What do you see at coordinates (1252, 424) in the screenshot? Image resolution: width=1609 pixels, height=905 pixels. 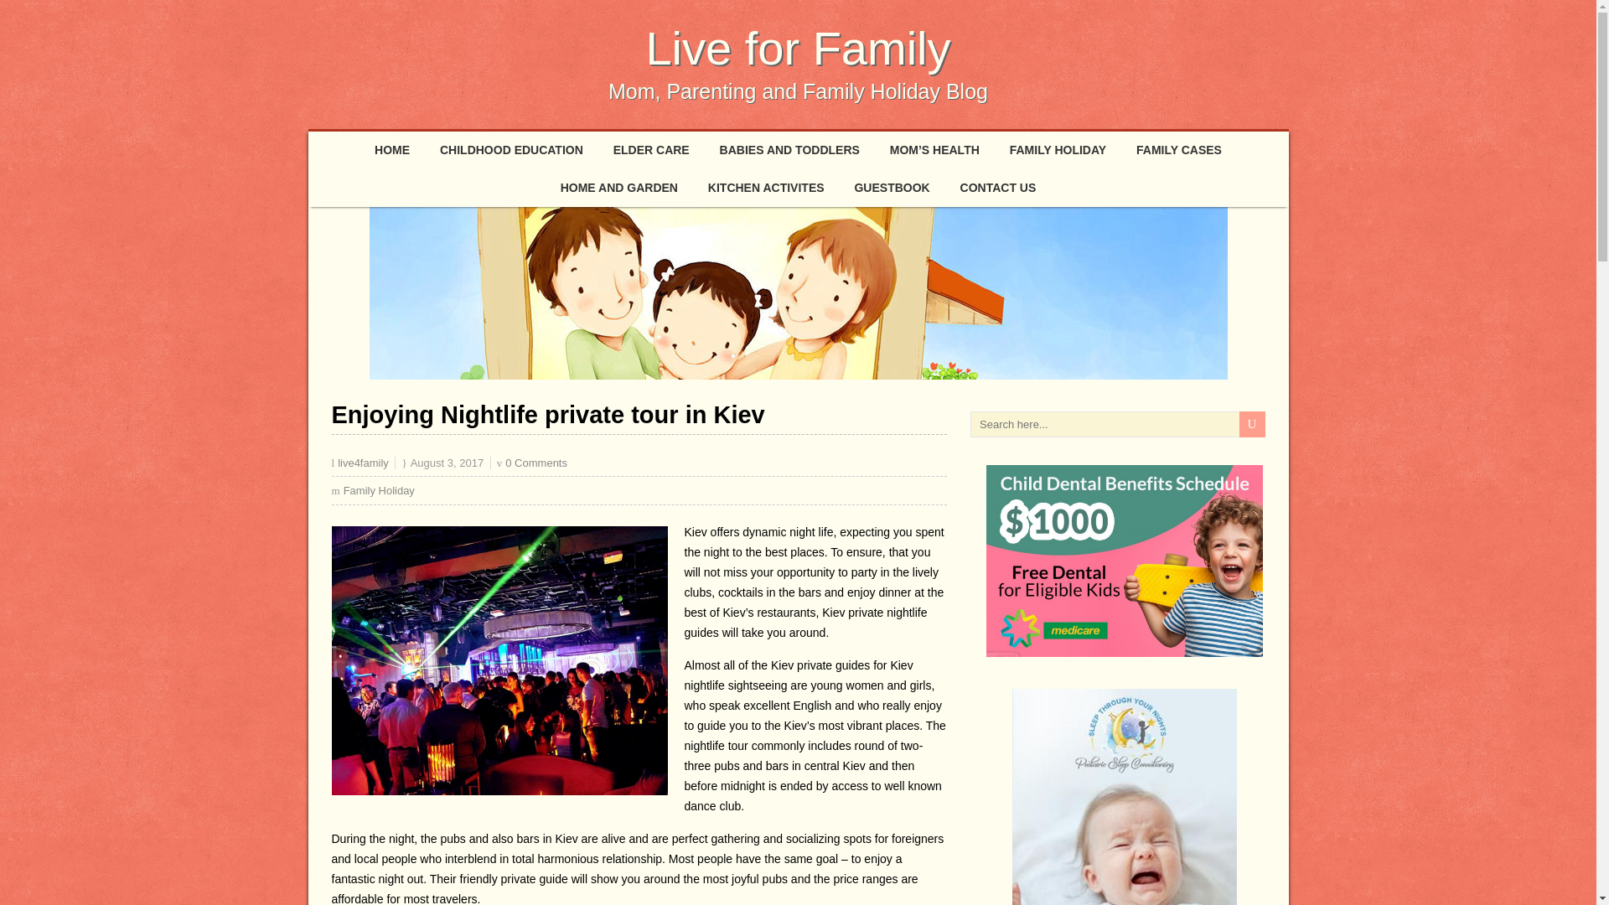 I see `U` at bounding box center [1252, 424].